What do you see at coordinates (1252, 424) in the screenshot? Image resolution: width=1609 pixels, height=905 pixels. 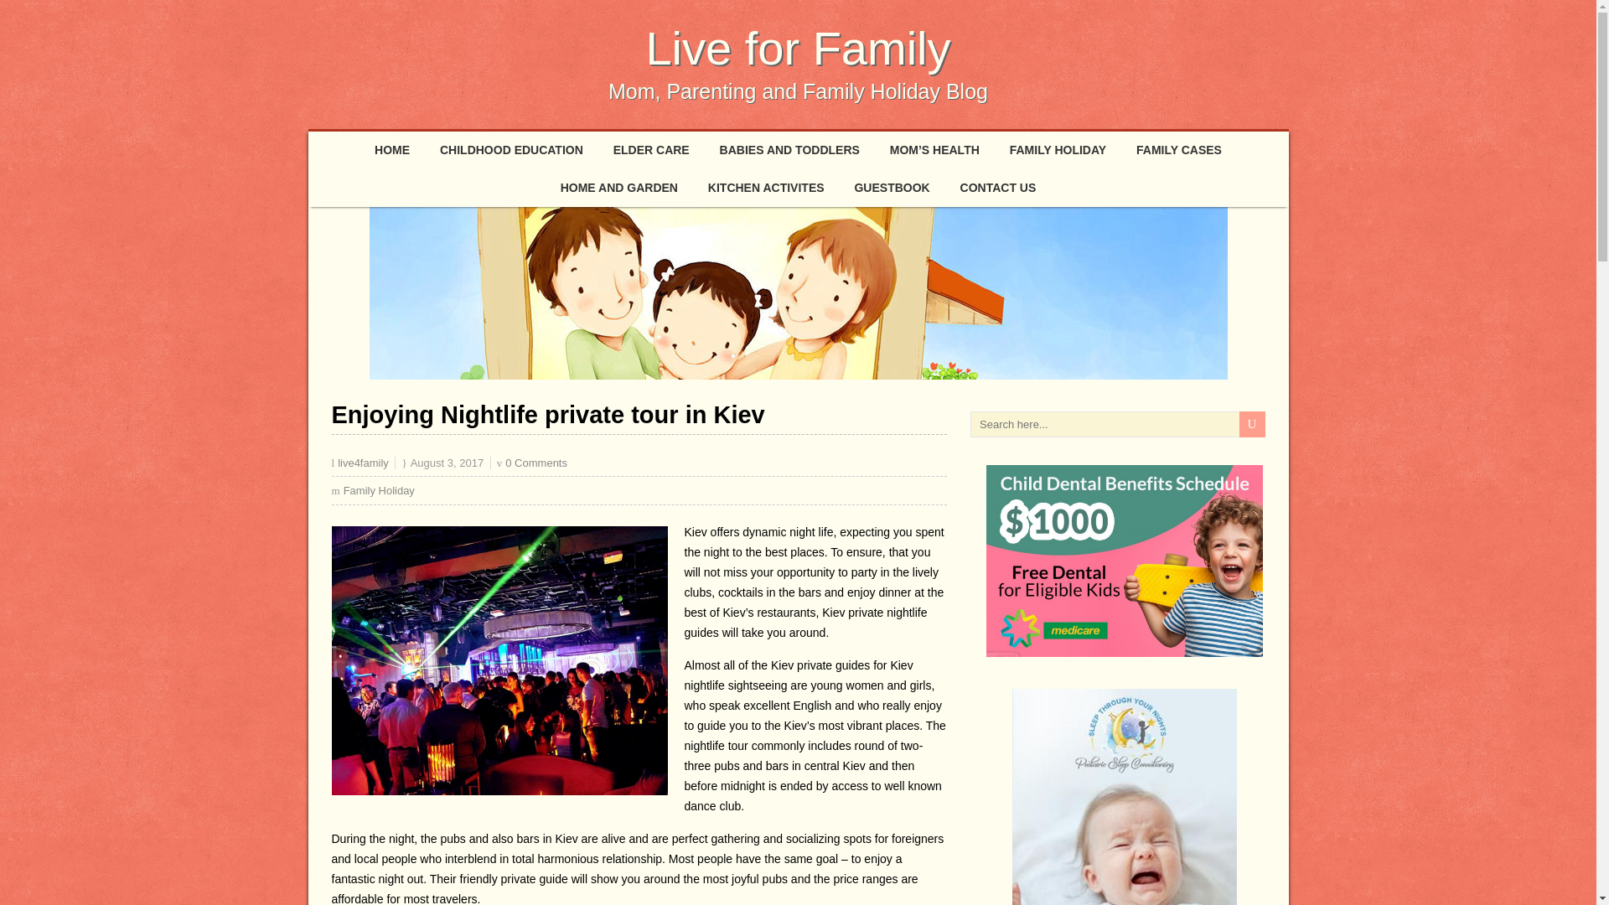 I see `U` at bounding box center [1252, 424].